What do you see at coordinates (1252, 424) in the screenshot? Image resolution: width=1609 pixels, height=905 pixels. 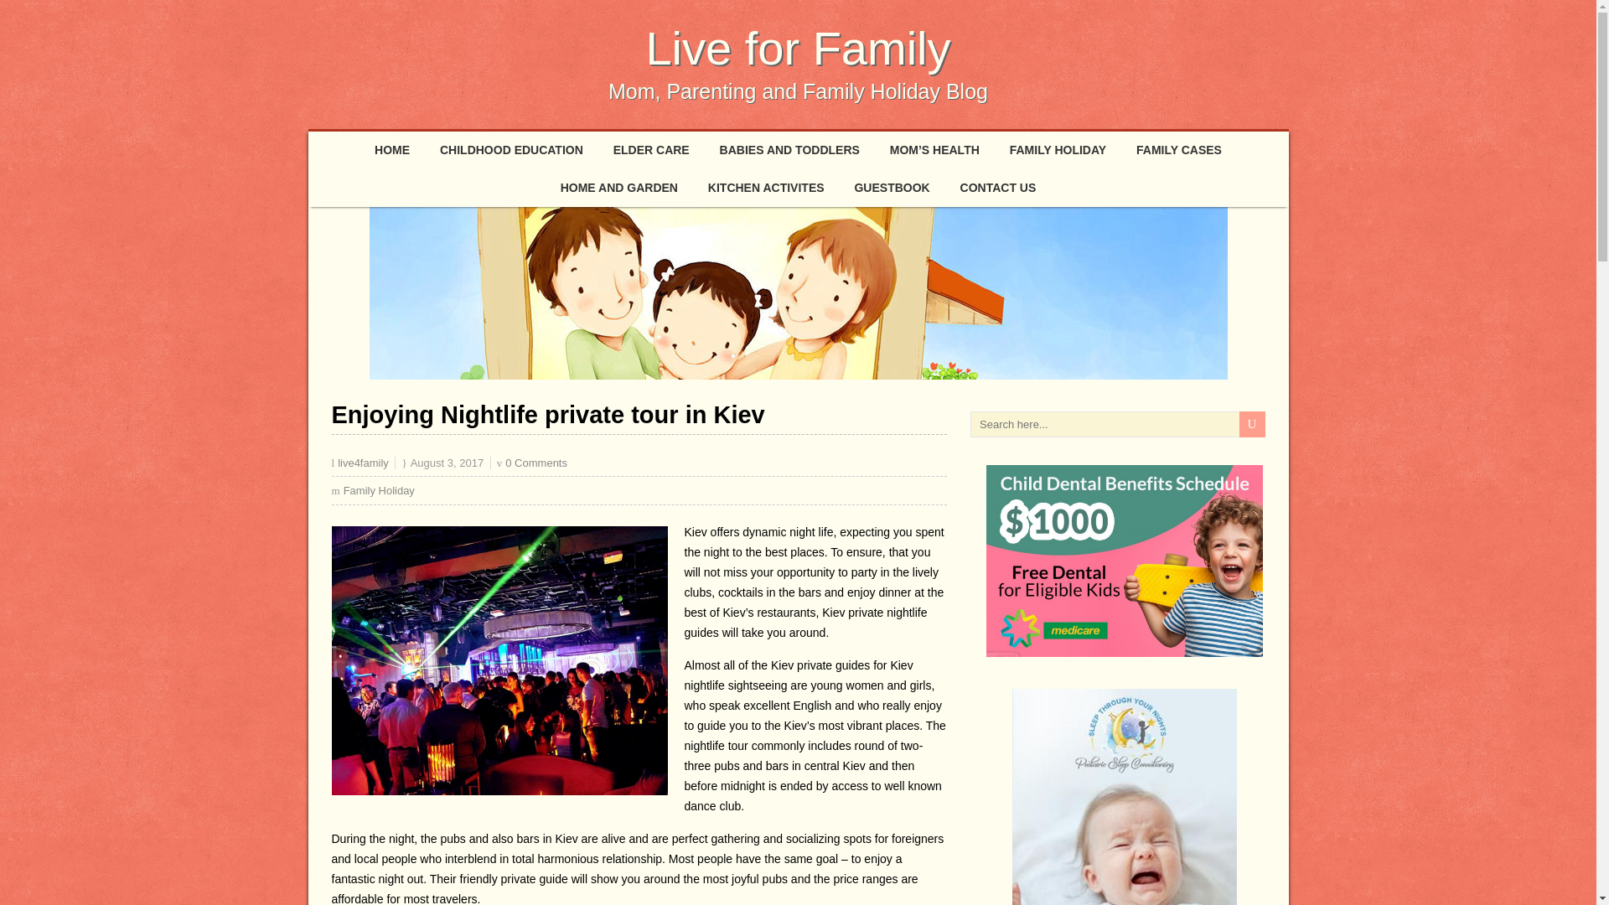 I see `U` at bounding box center [1252, 424].